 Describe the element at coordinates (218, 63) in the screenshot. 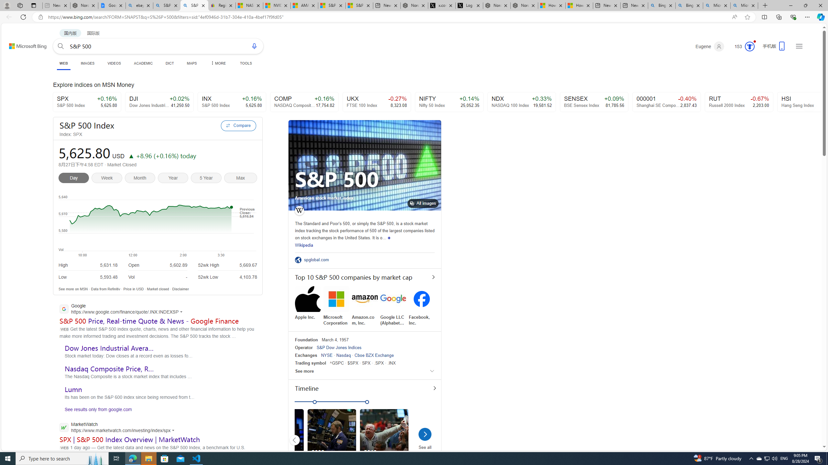

I see `MORE` at that location.